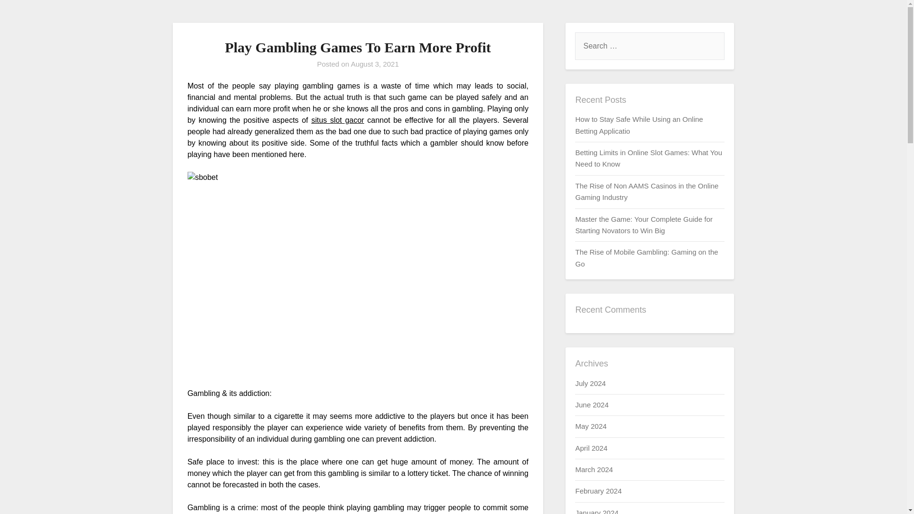 The image size is (914, 514). Describe the element at coordinates (591, 405) in the screenshot. I see `June 2024` at that location.